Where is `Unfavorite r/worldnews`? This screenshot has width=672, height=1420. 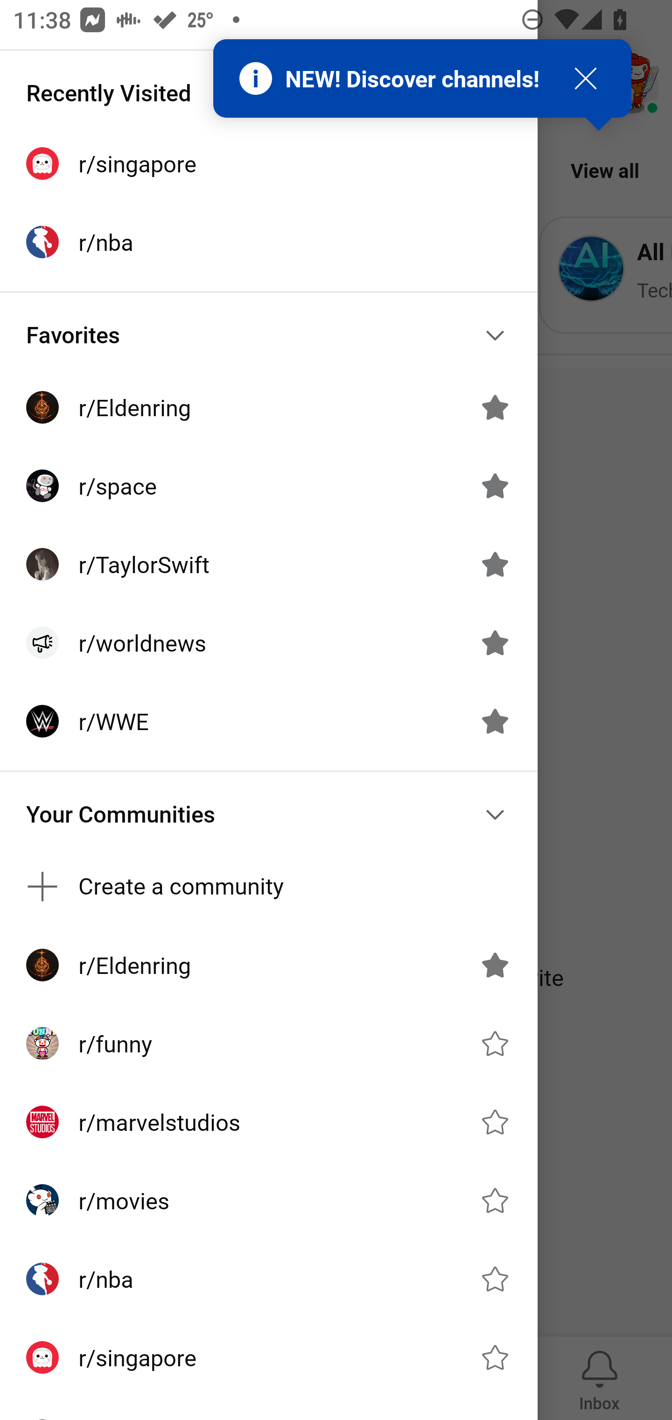 Unfavorite r/worldnews is located at coordinates (495, 643).